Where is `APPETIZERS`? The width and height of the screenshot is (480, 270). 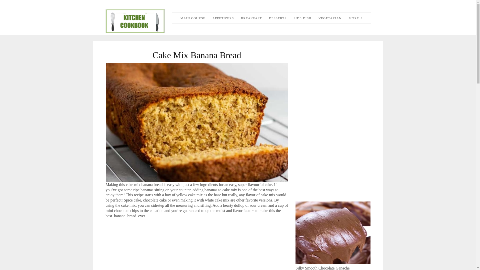
APPETIZERS is located at coordinates (223, 18).